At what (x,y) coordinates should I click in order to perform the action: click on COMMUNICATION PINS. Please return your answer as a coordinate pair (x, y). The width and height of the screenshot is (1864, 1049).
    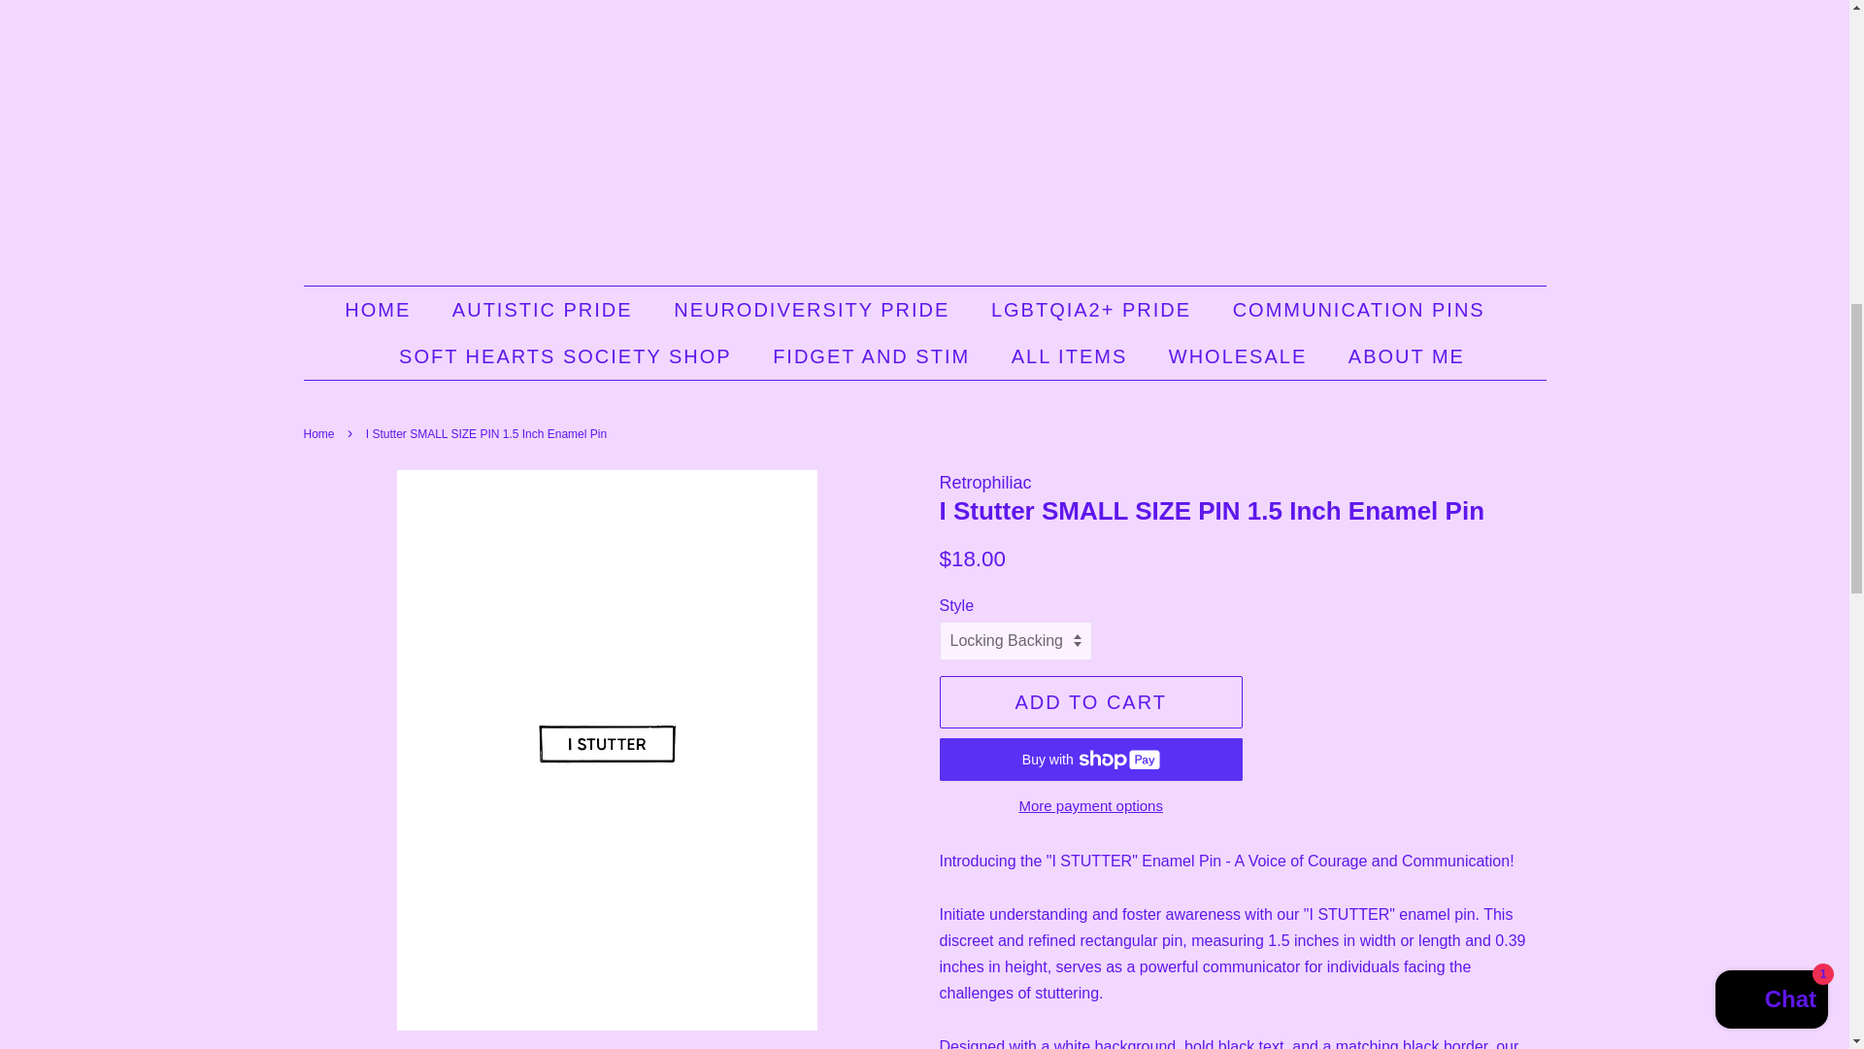
    Looking at the image, I should click on (1361, 309).